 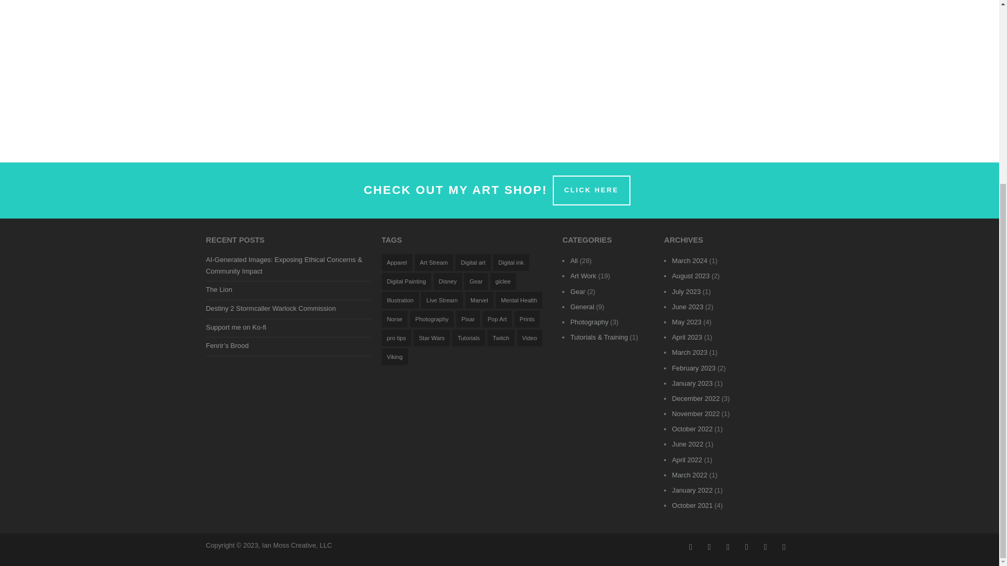 I want to click on Destiny 2 Stormcaller Warlock Commission, so click(x=270, y=308).